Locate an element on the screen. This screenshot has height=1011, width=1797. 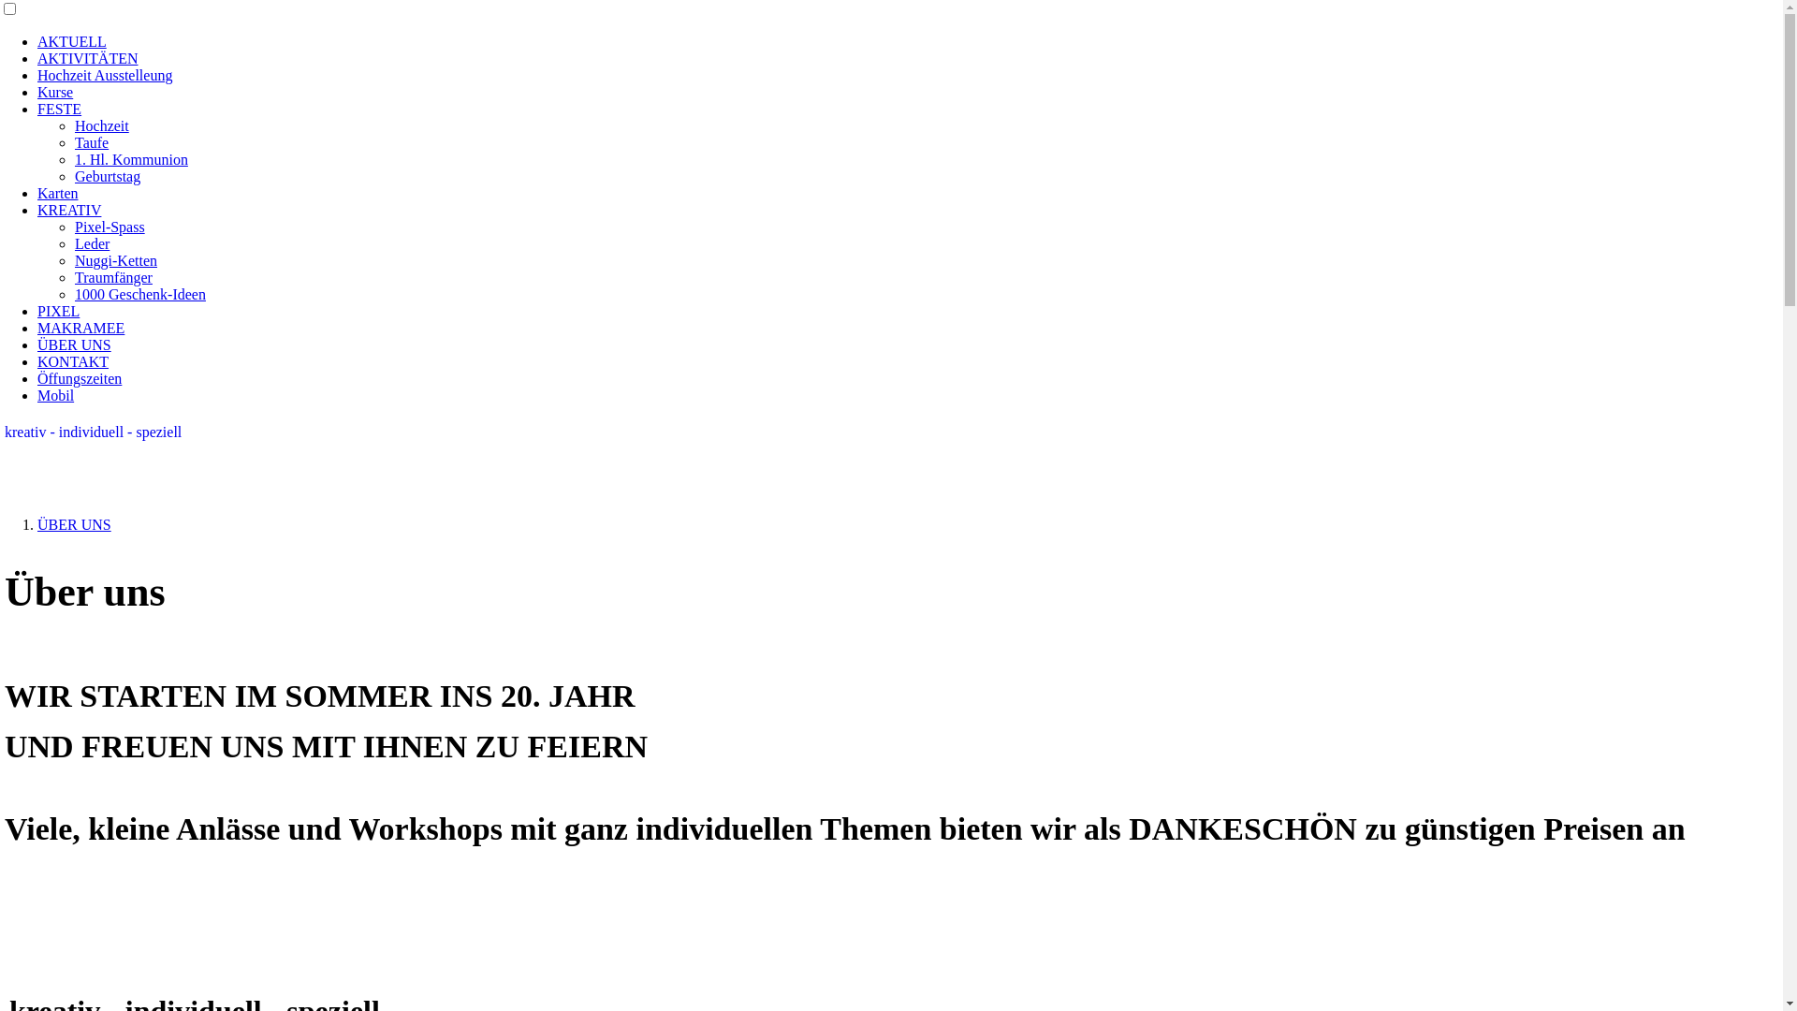
PIXEL is located at coordinates (58, 311).